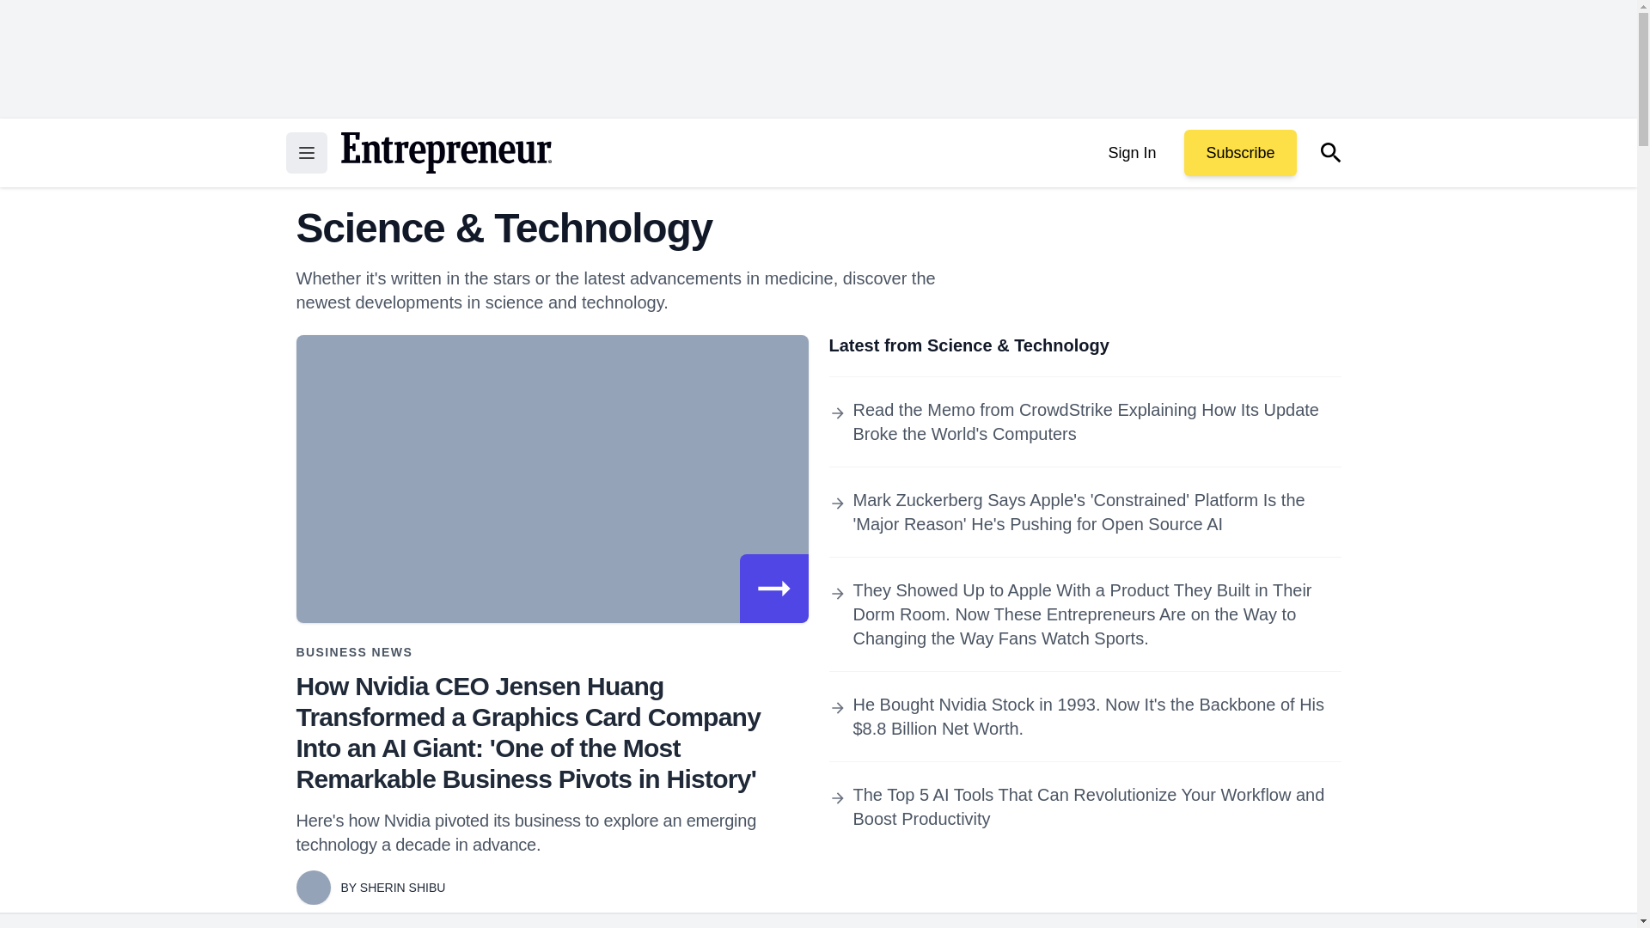 The height and width of the screenshot is (928, 1650). I want to click on Return to the home page, so click(445, 153).